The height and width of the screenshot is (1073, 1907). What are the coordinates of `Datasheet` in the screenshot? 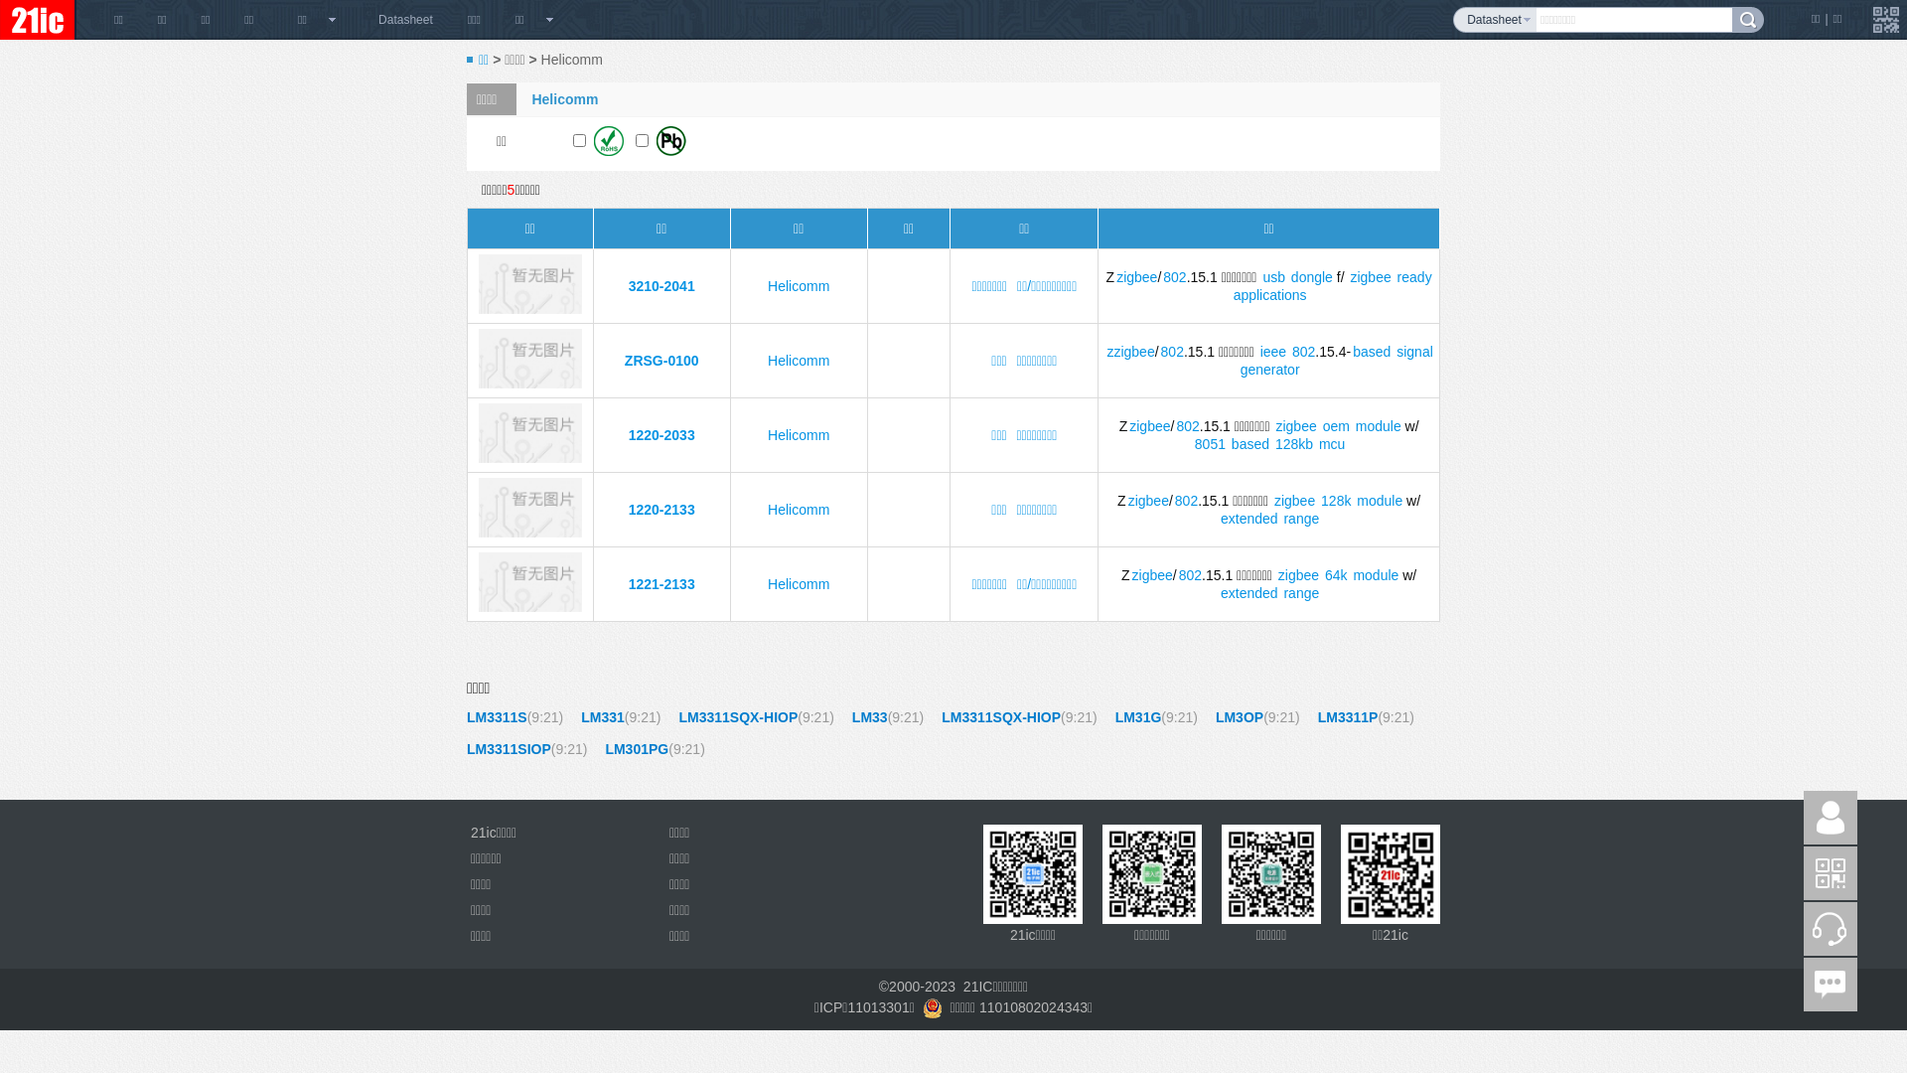 It's located at (1494, 20).